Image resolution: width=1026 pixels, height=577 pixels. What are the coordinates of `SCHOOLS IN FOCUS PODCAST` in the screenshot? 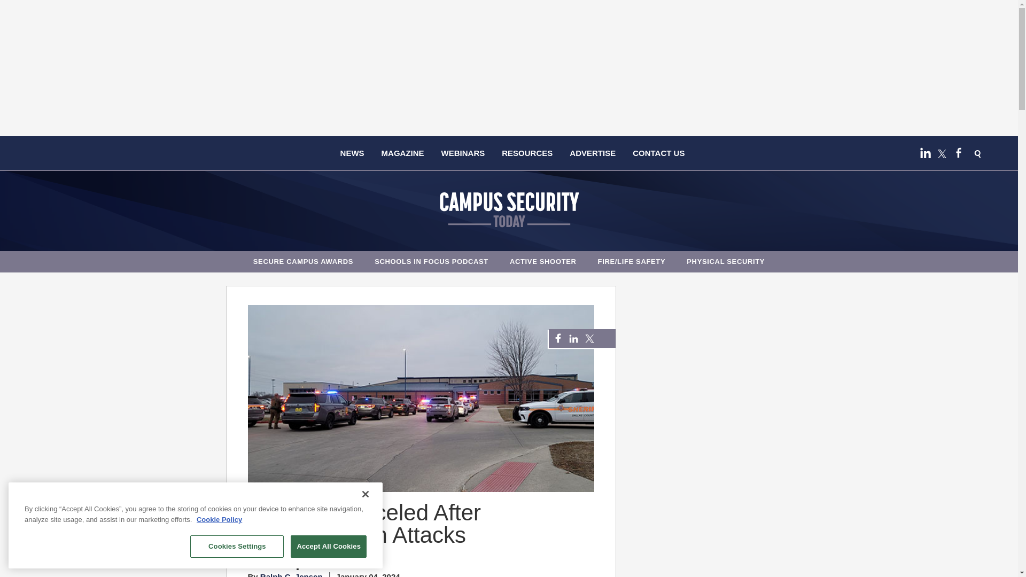 It's located at (431, 261).